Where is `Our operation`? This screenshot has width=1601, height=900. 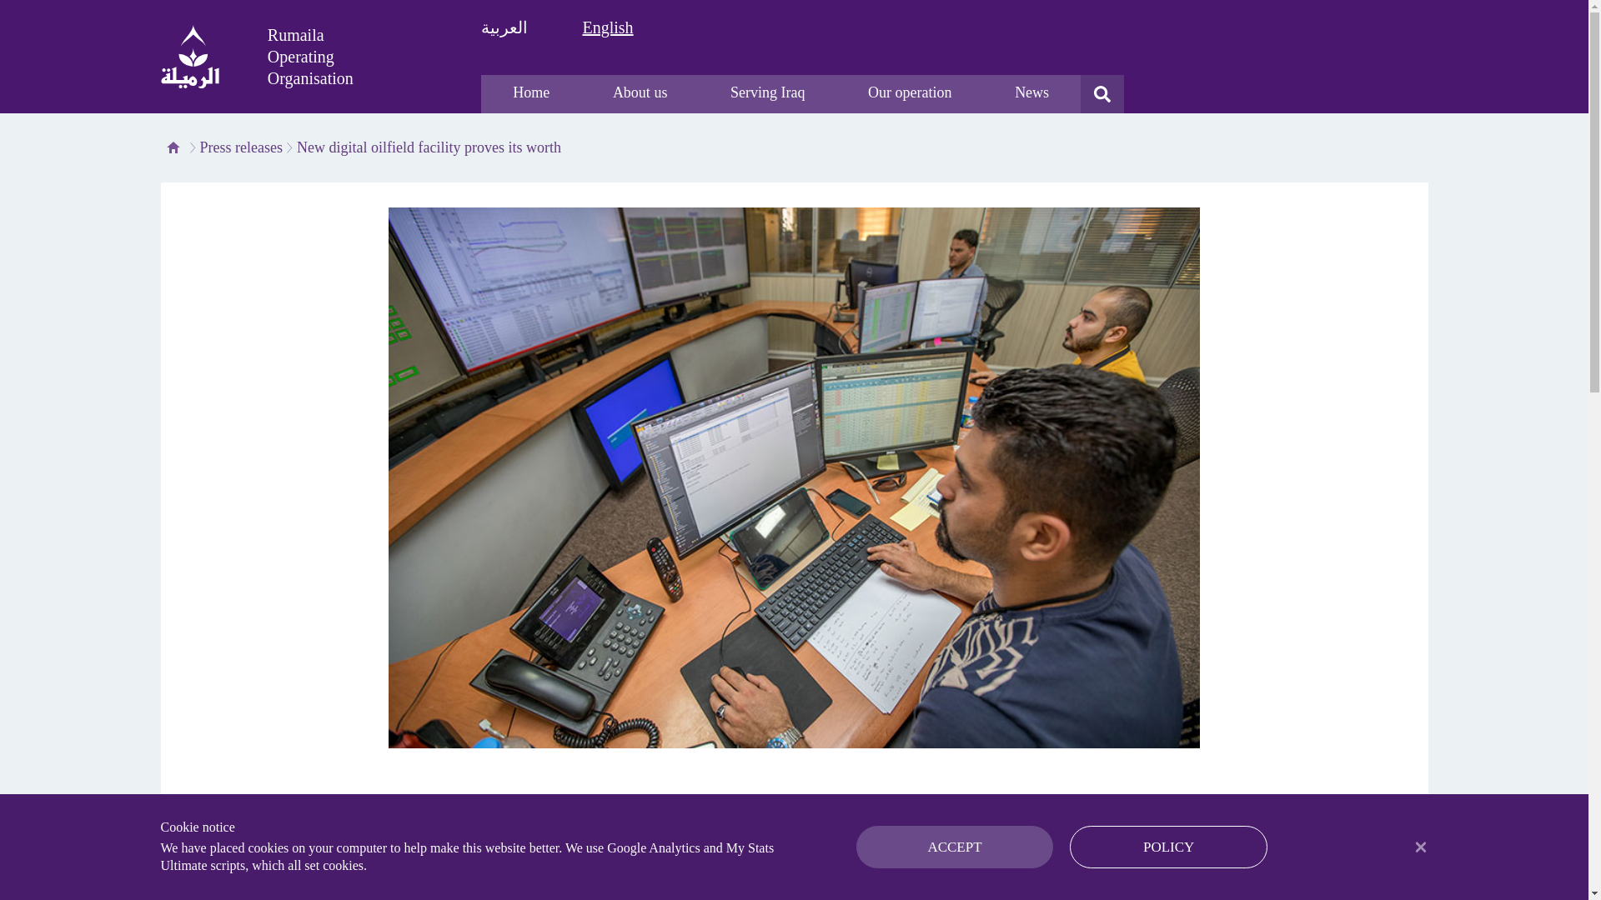 Our operation is located at coordinates (909, 93).